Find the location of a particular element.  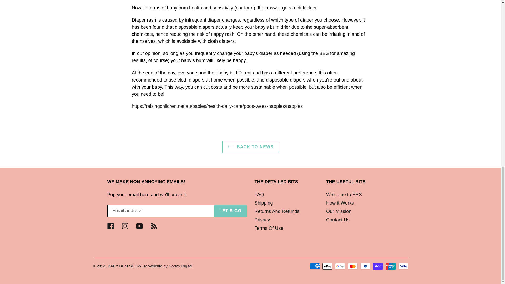

YouTube is located at coordinates (139, 226).